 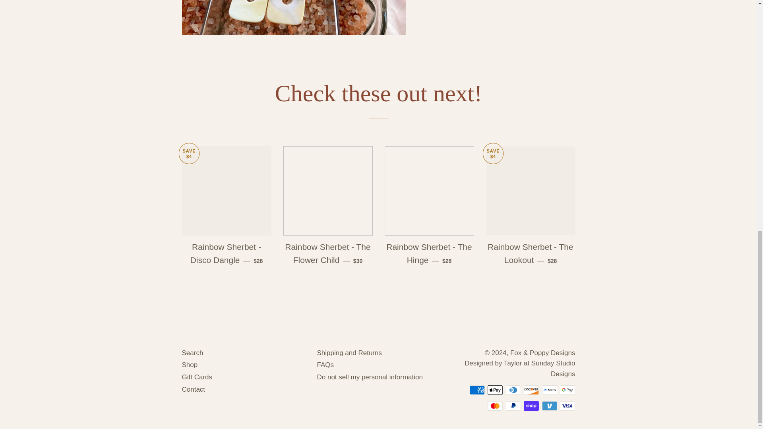 What do you see at coordinates (495, 406) in the screenshot?
I see `Mastercard` at bounding box center [495, 406].